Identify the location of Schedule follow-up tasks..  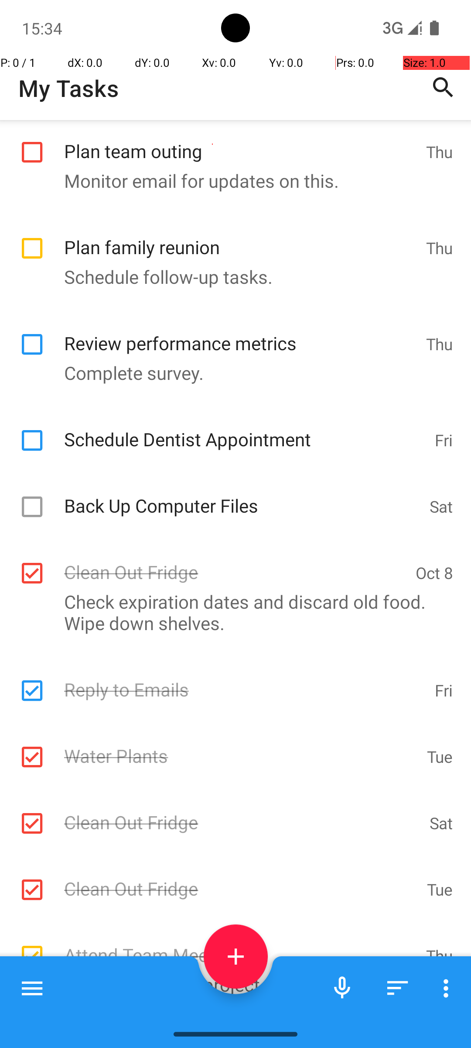
(231, 277).